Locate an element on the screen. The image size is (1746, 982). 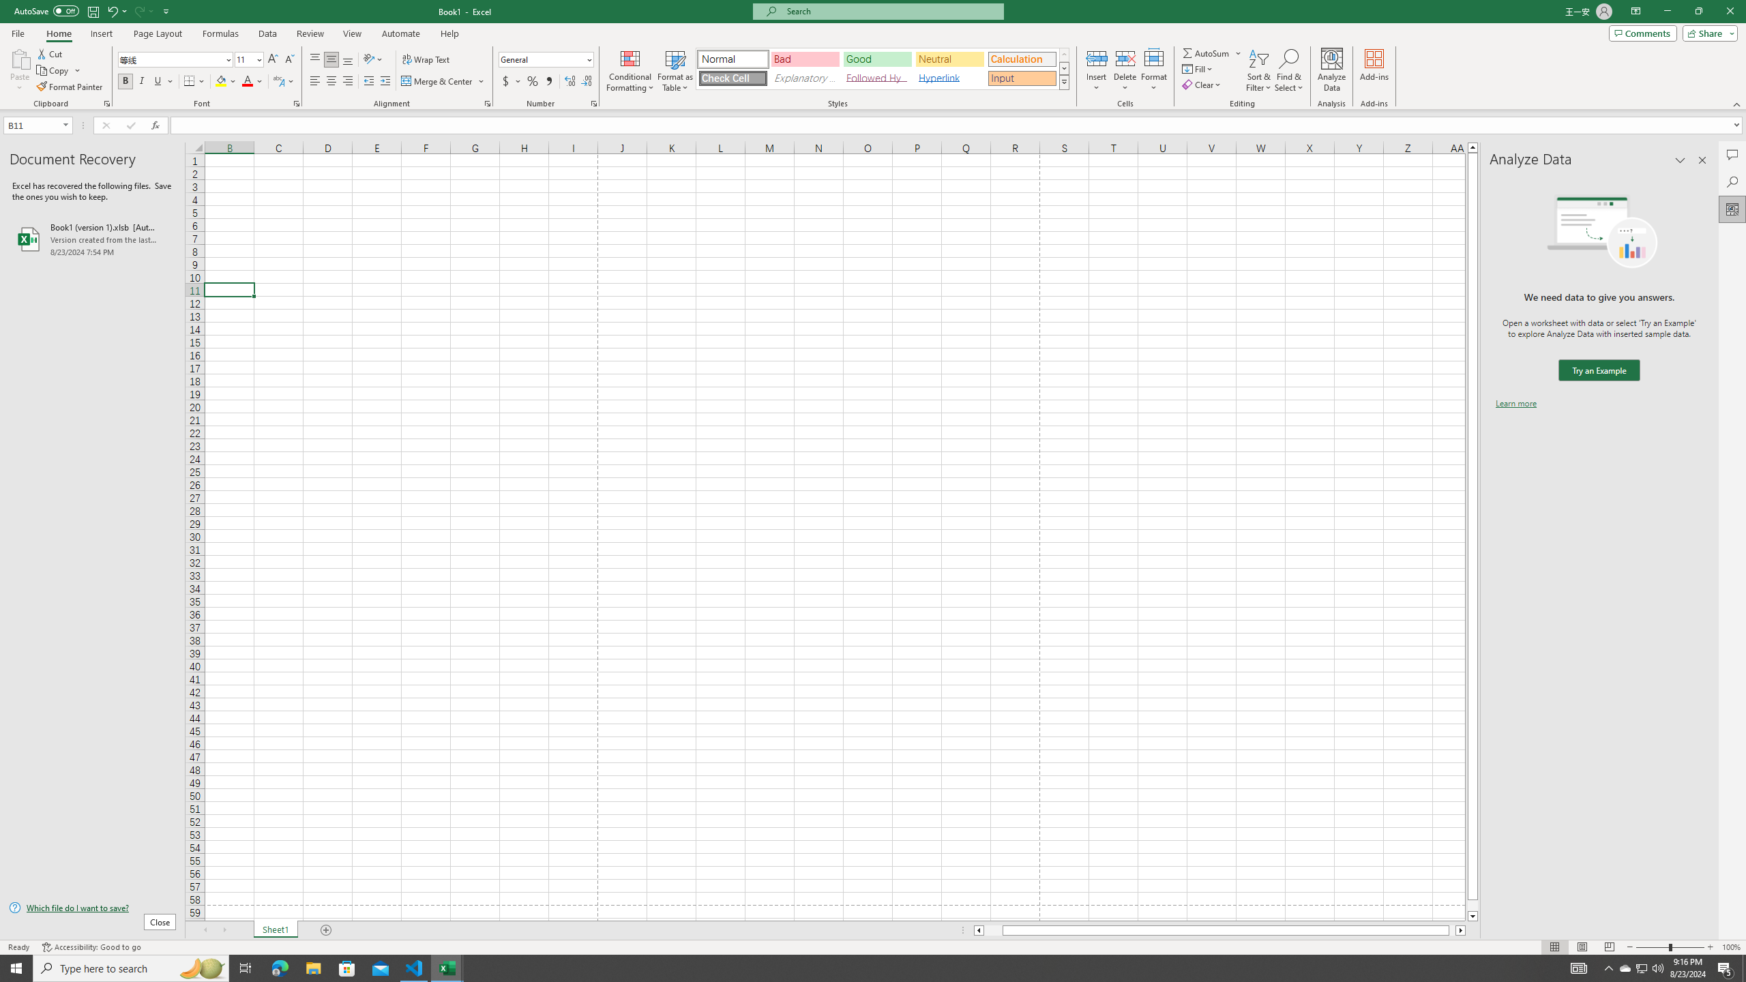
Top Align is located at coordinates (315, 60).